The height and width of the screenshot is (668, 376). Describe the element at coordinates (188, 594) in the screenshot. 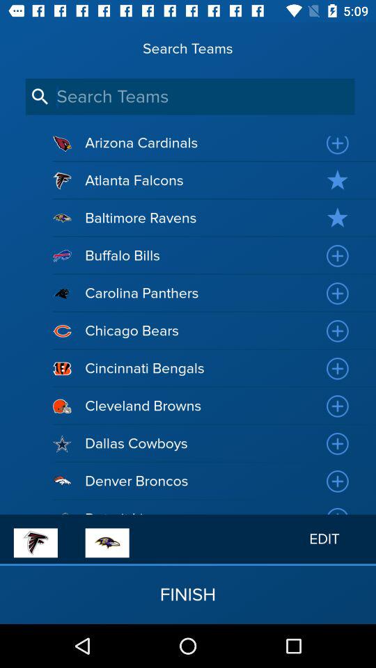

I see `choose finish item` at that location.